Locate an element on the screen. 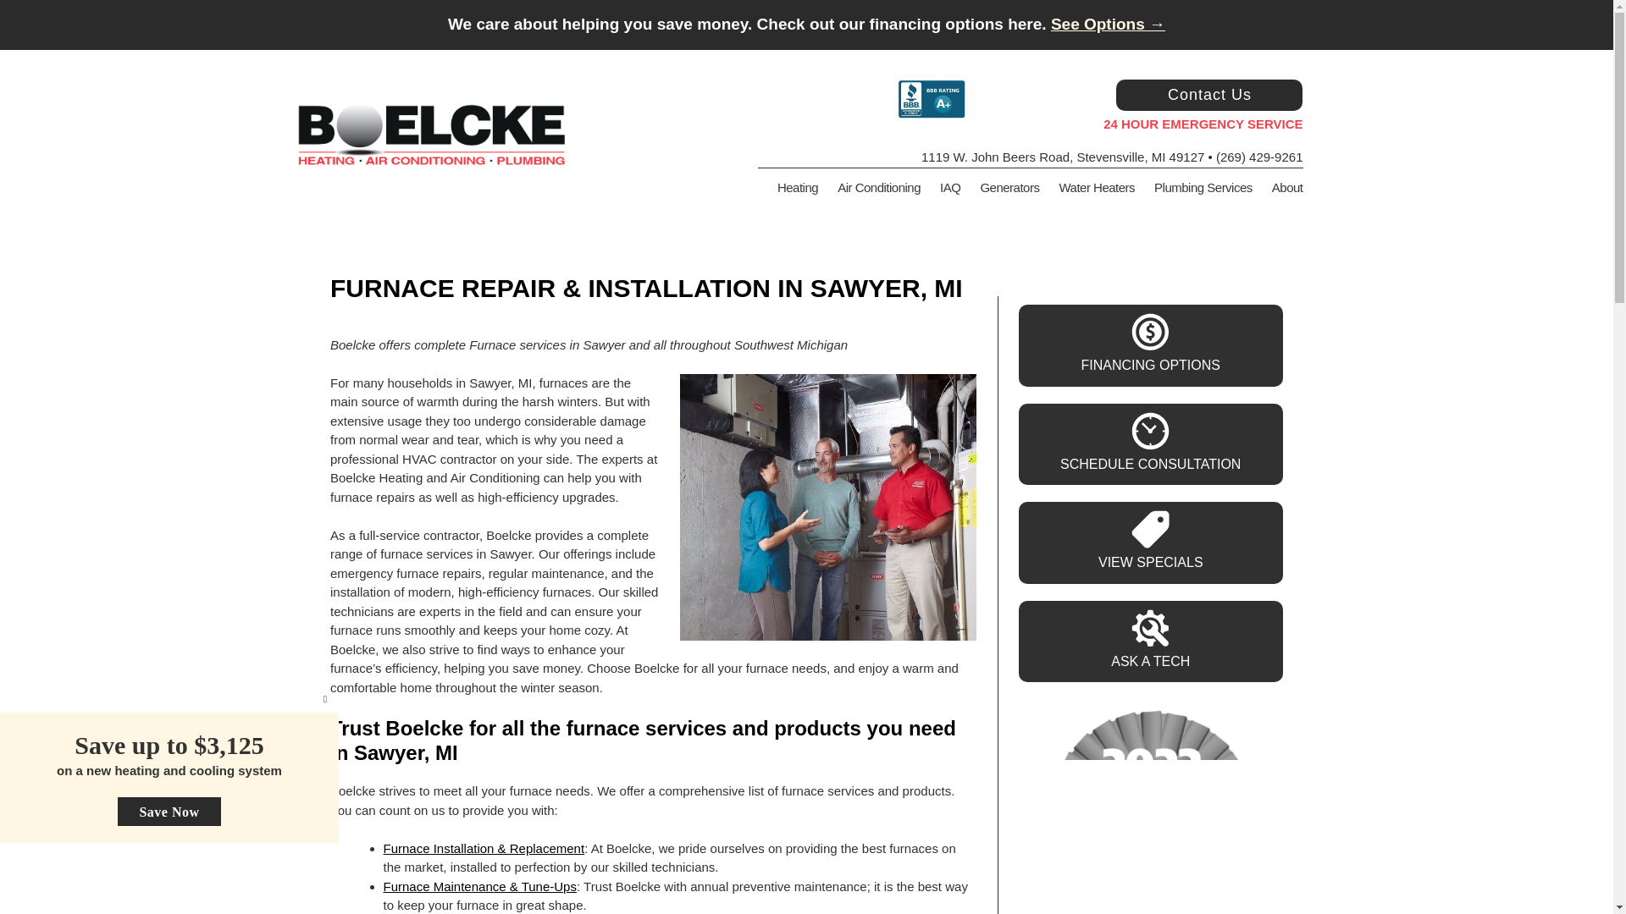  Contact Us is located at coordinates (1208, 95).